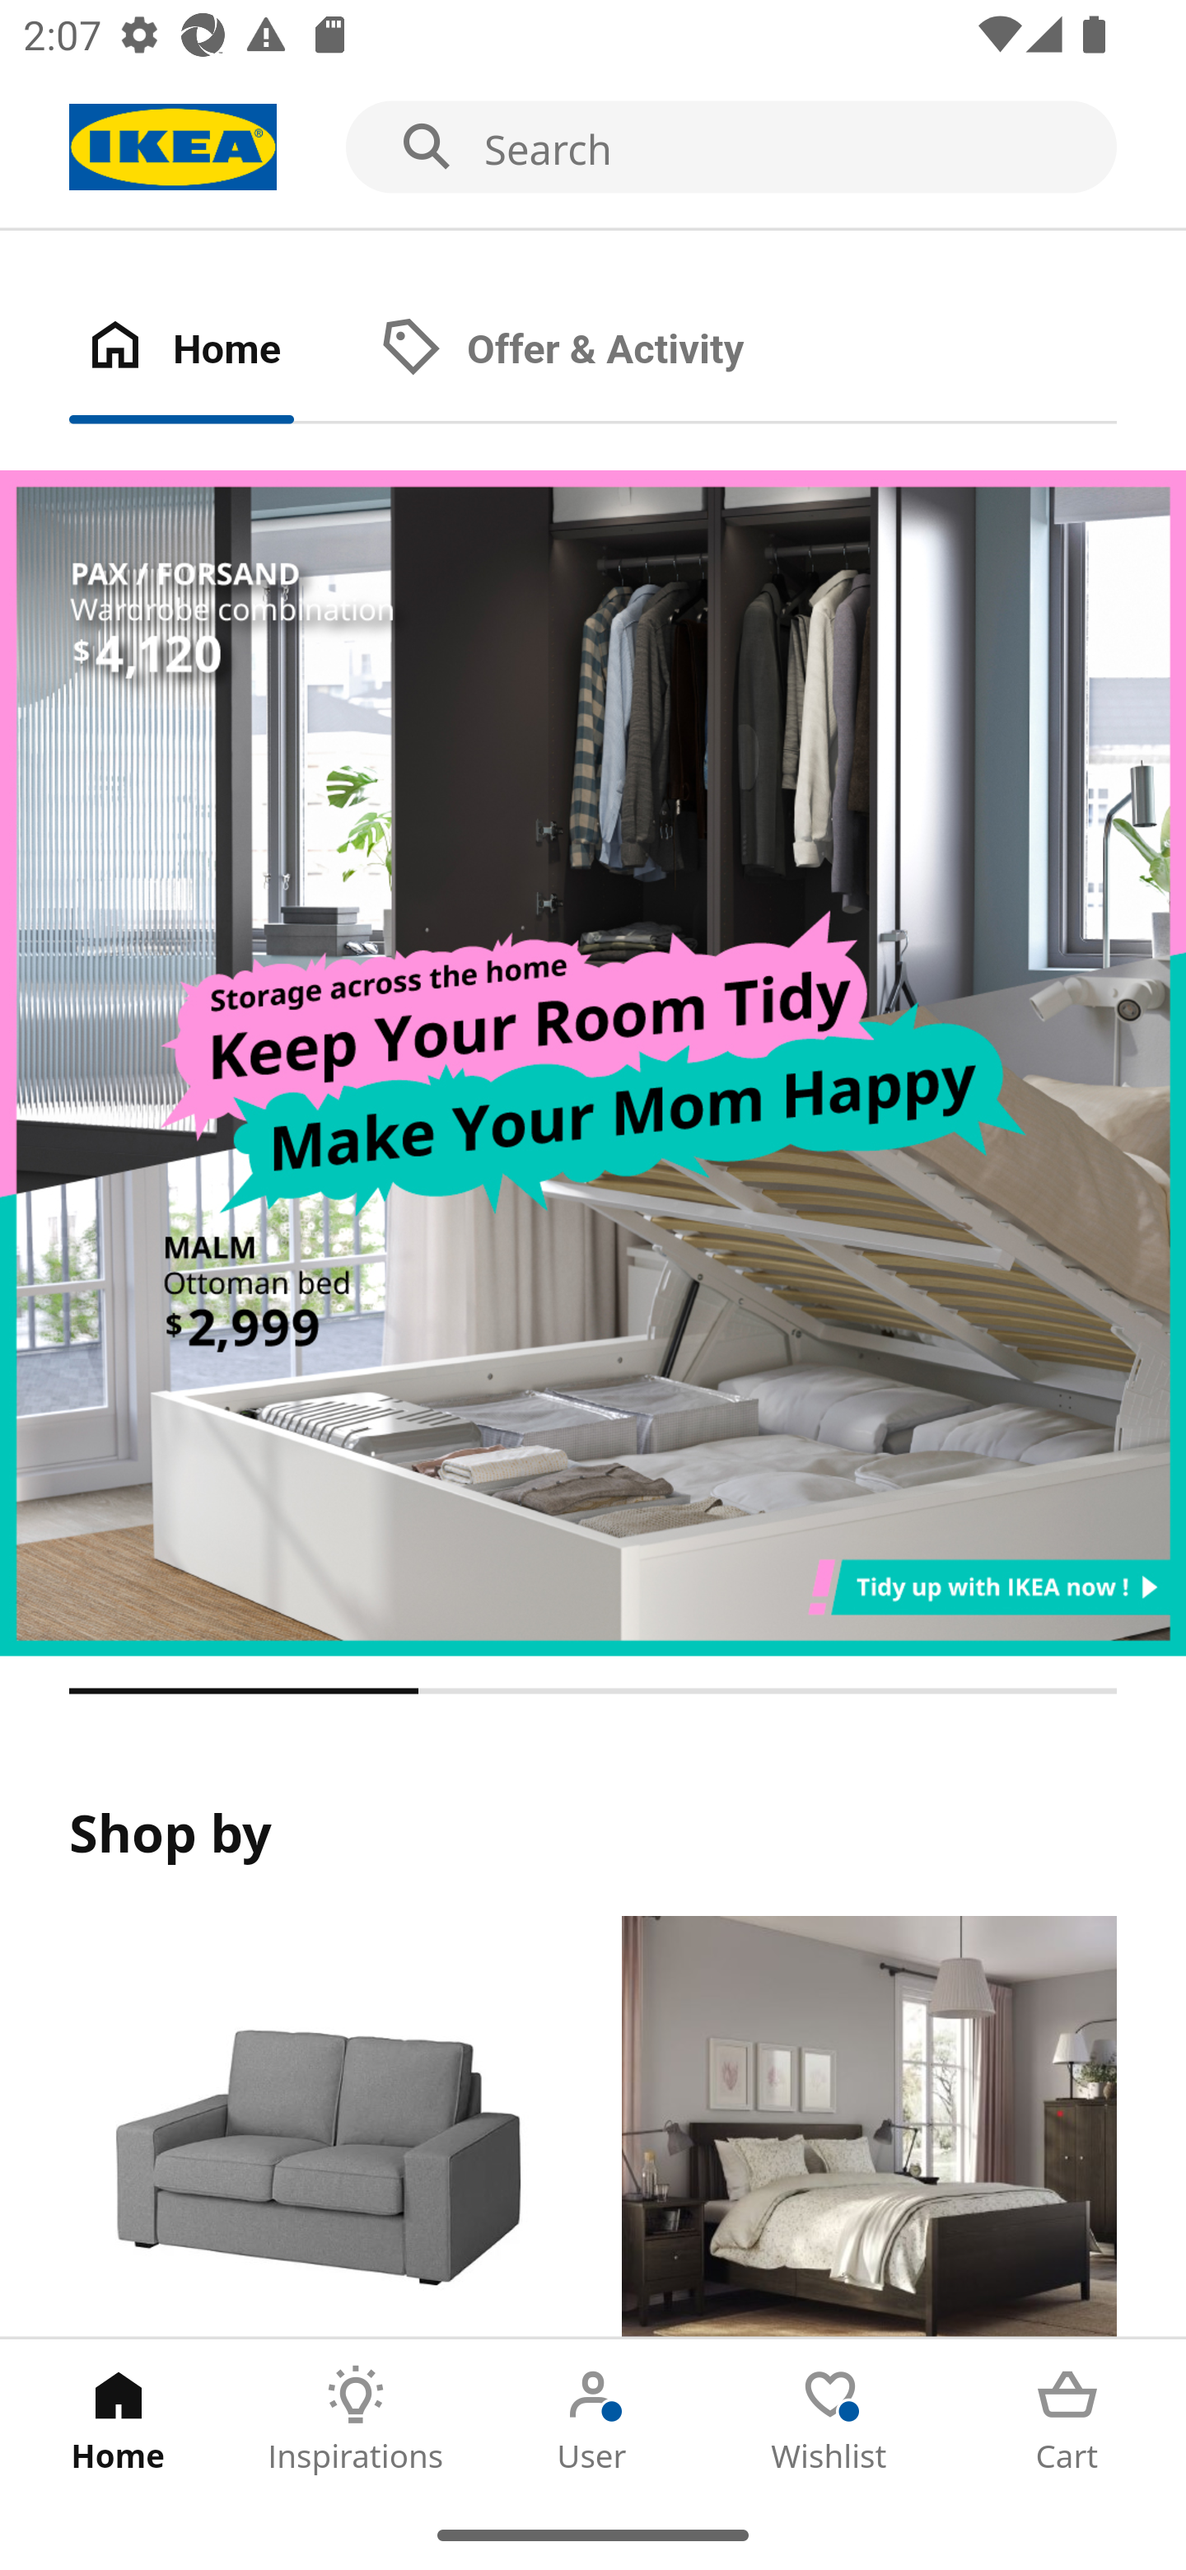 The height and width of the screenshot is (2570, 1186). What do you see at coordinates (356, 2419) in the screenshot?
I see `Inspirations
Tab 2 of 5` at bounding box center [356, 2419].